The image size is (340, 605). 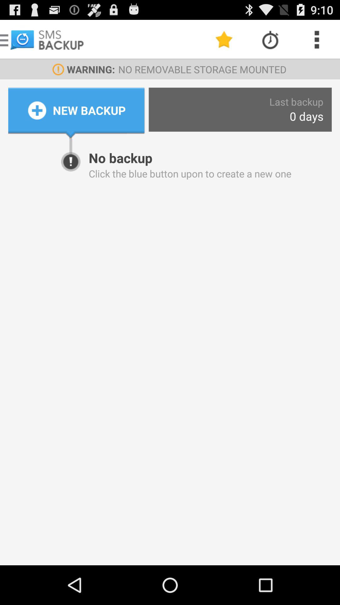 I want to click on click the icon above last backup icon, so click(x=317, y=40).